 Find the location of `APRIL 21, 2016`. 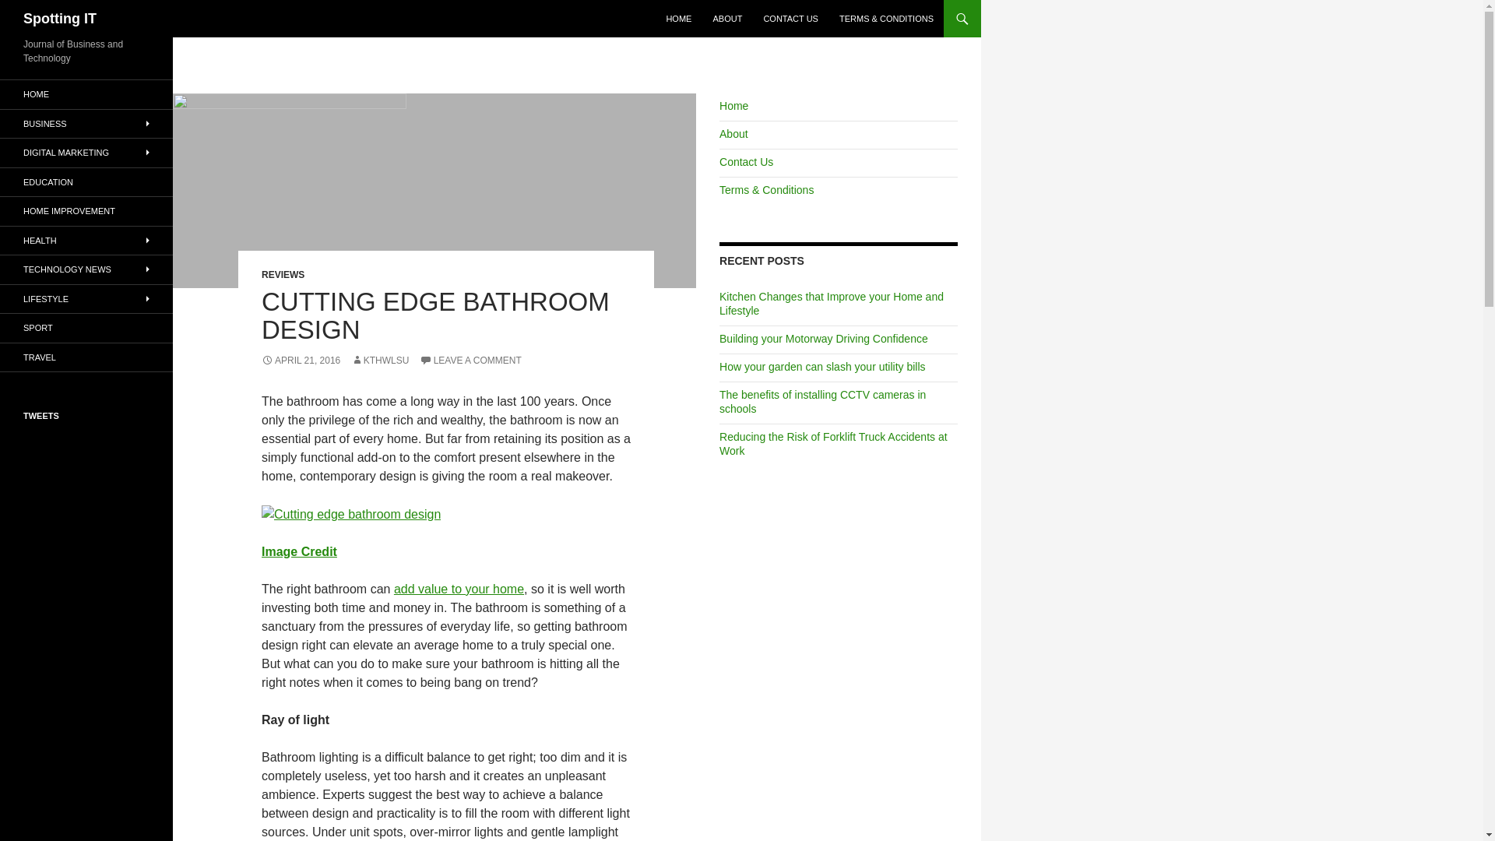

APRIL 21, 2016 is located at coordinates (301, 360).